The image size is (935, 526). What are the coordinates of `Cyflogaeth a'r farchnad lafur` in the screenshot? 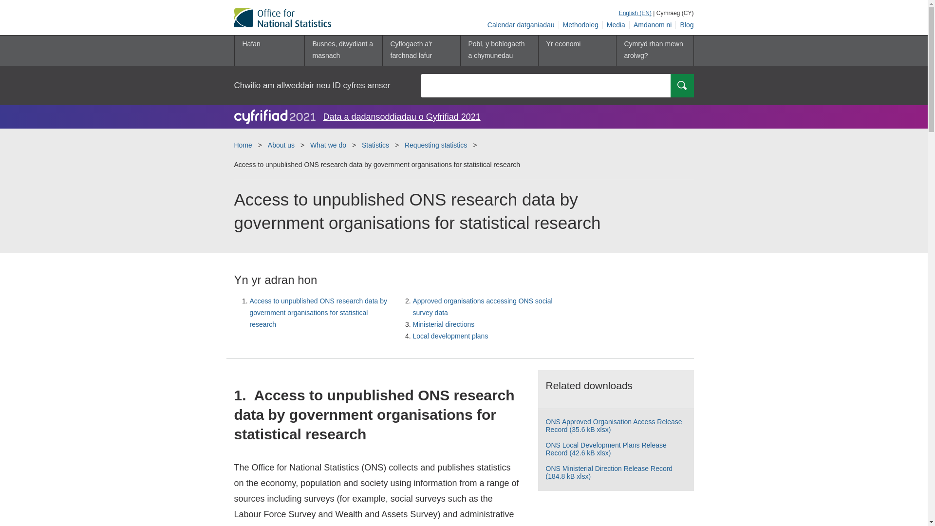 It's located at (421, 51).